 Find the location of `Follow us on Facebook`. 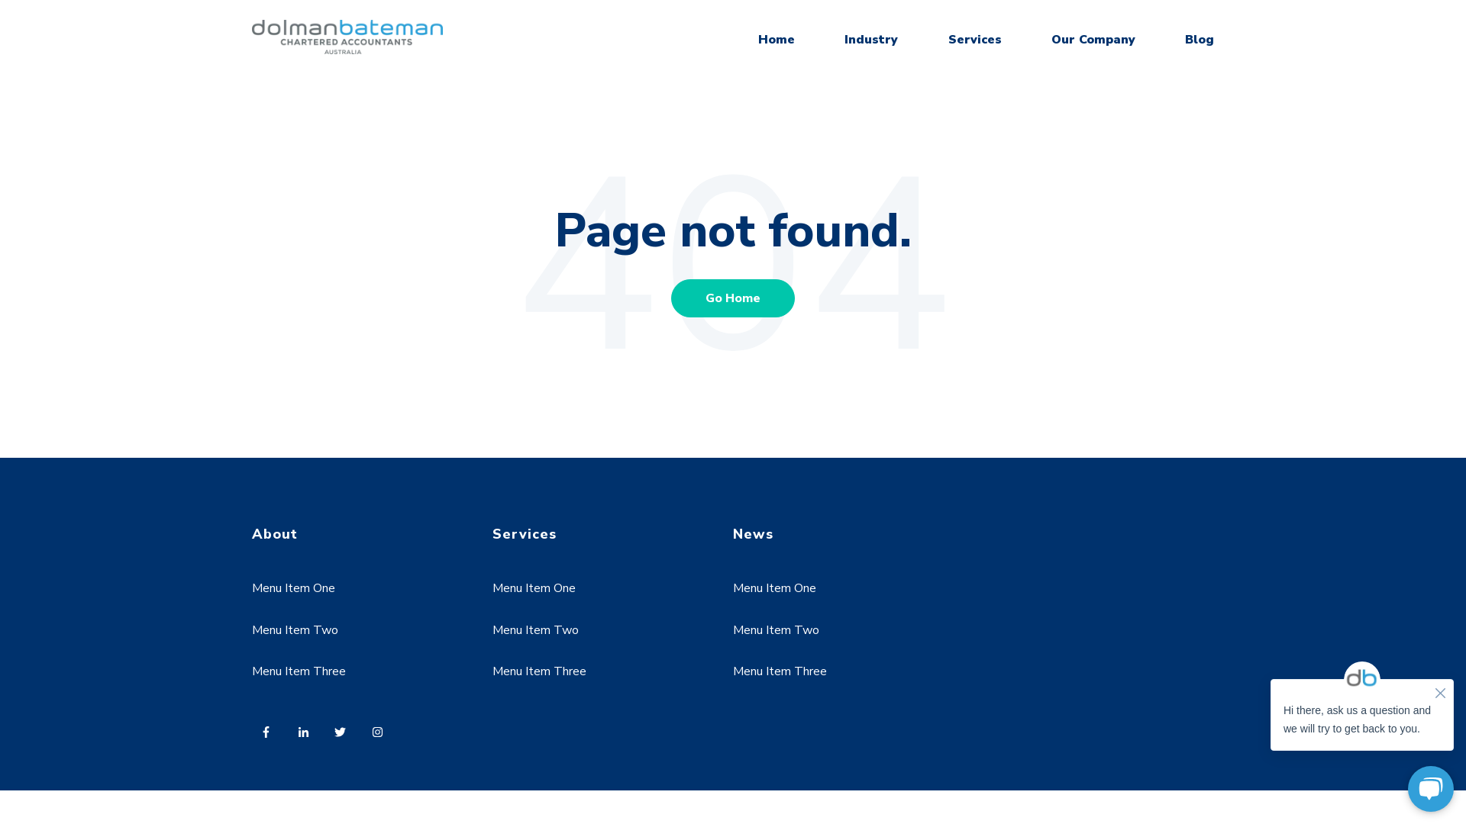

Follow us on Facebook is located at coordinates (270, 736).